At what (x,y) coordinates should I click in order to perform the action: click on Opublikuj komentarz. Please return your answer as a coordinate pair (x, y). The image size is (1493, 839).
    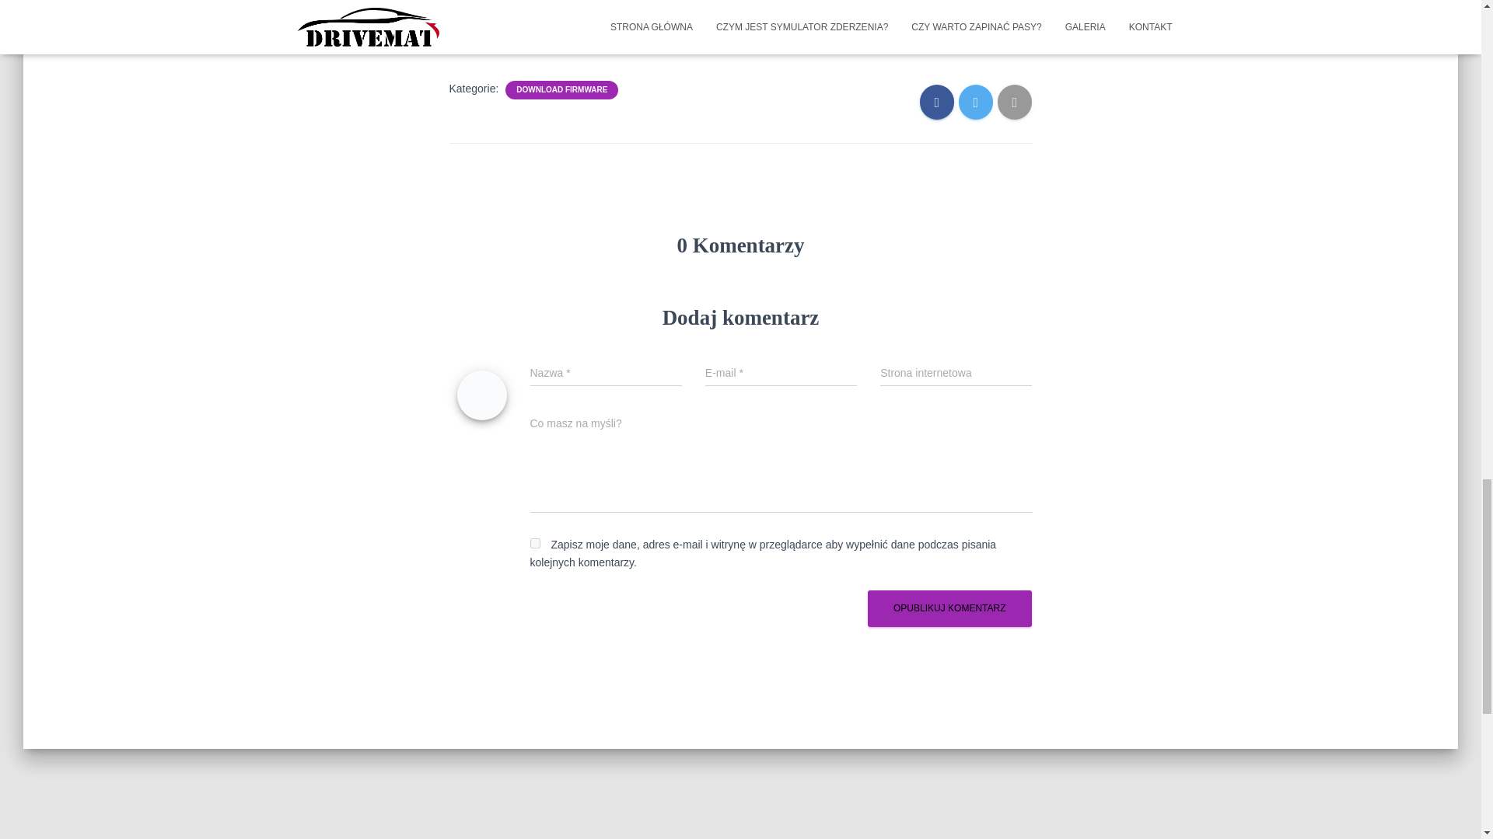
    Looking at the image, I should click on (949, 608).